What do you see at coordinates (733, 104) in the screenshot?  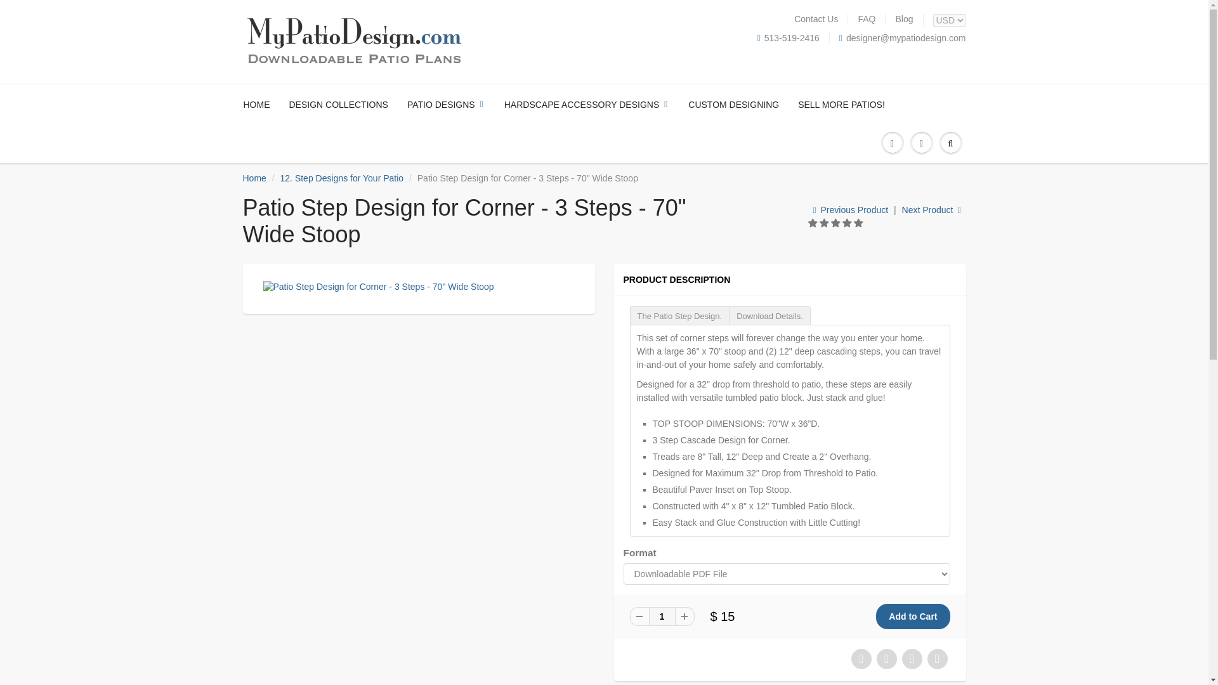 I see `CUSTOM DESIGNING` at bounding box center [733, 104].